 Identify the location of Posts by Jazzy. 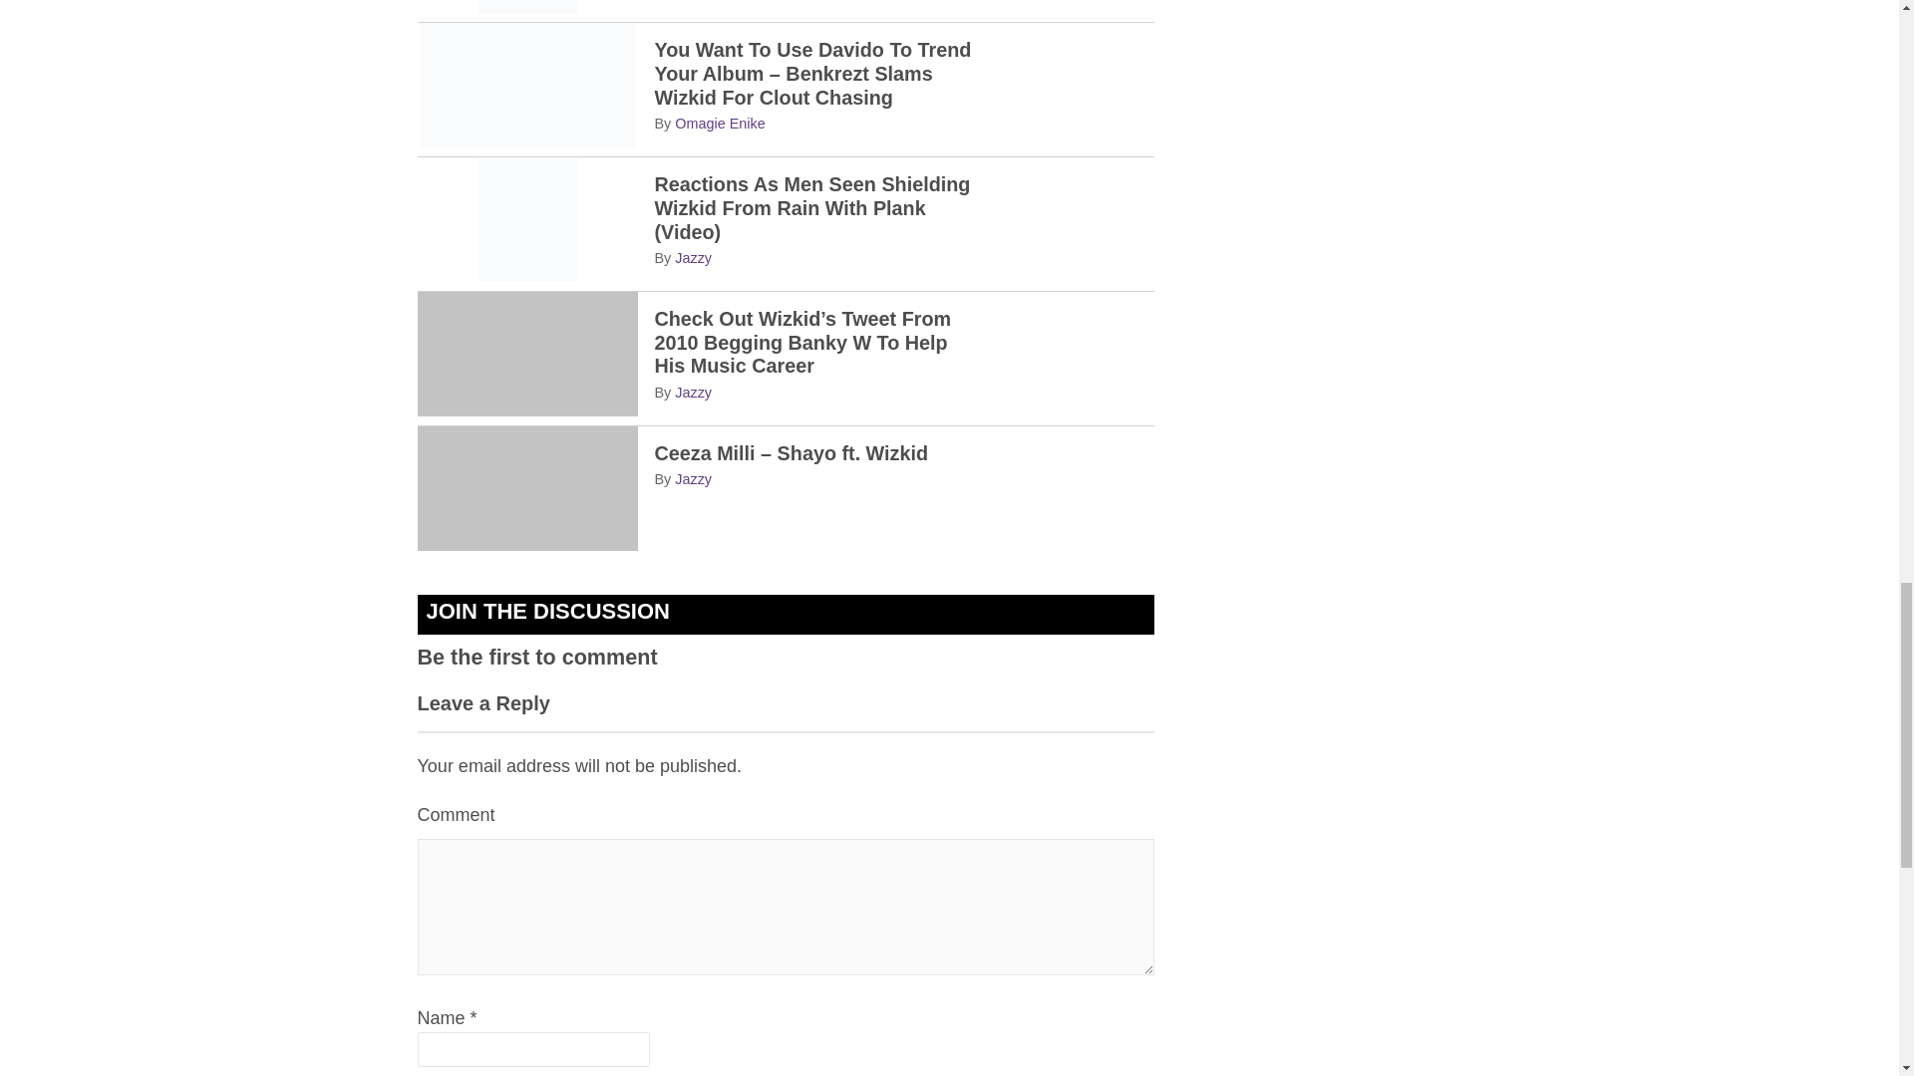
(694, 392).